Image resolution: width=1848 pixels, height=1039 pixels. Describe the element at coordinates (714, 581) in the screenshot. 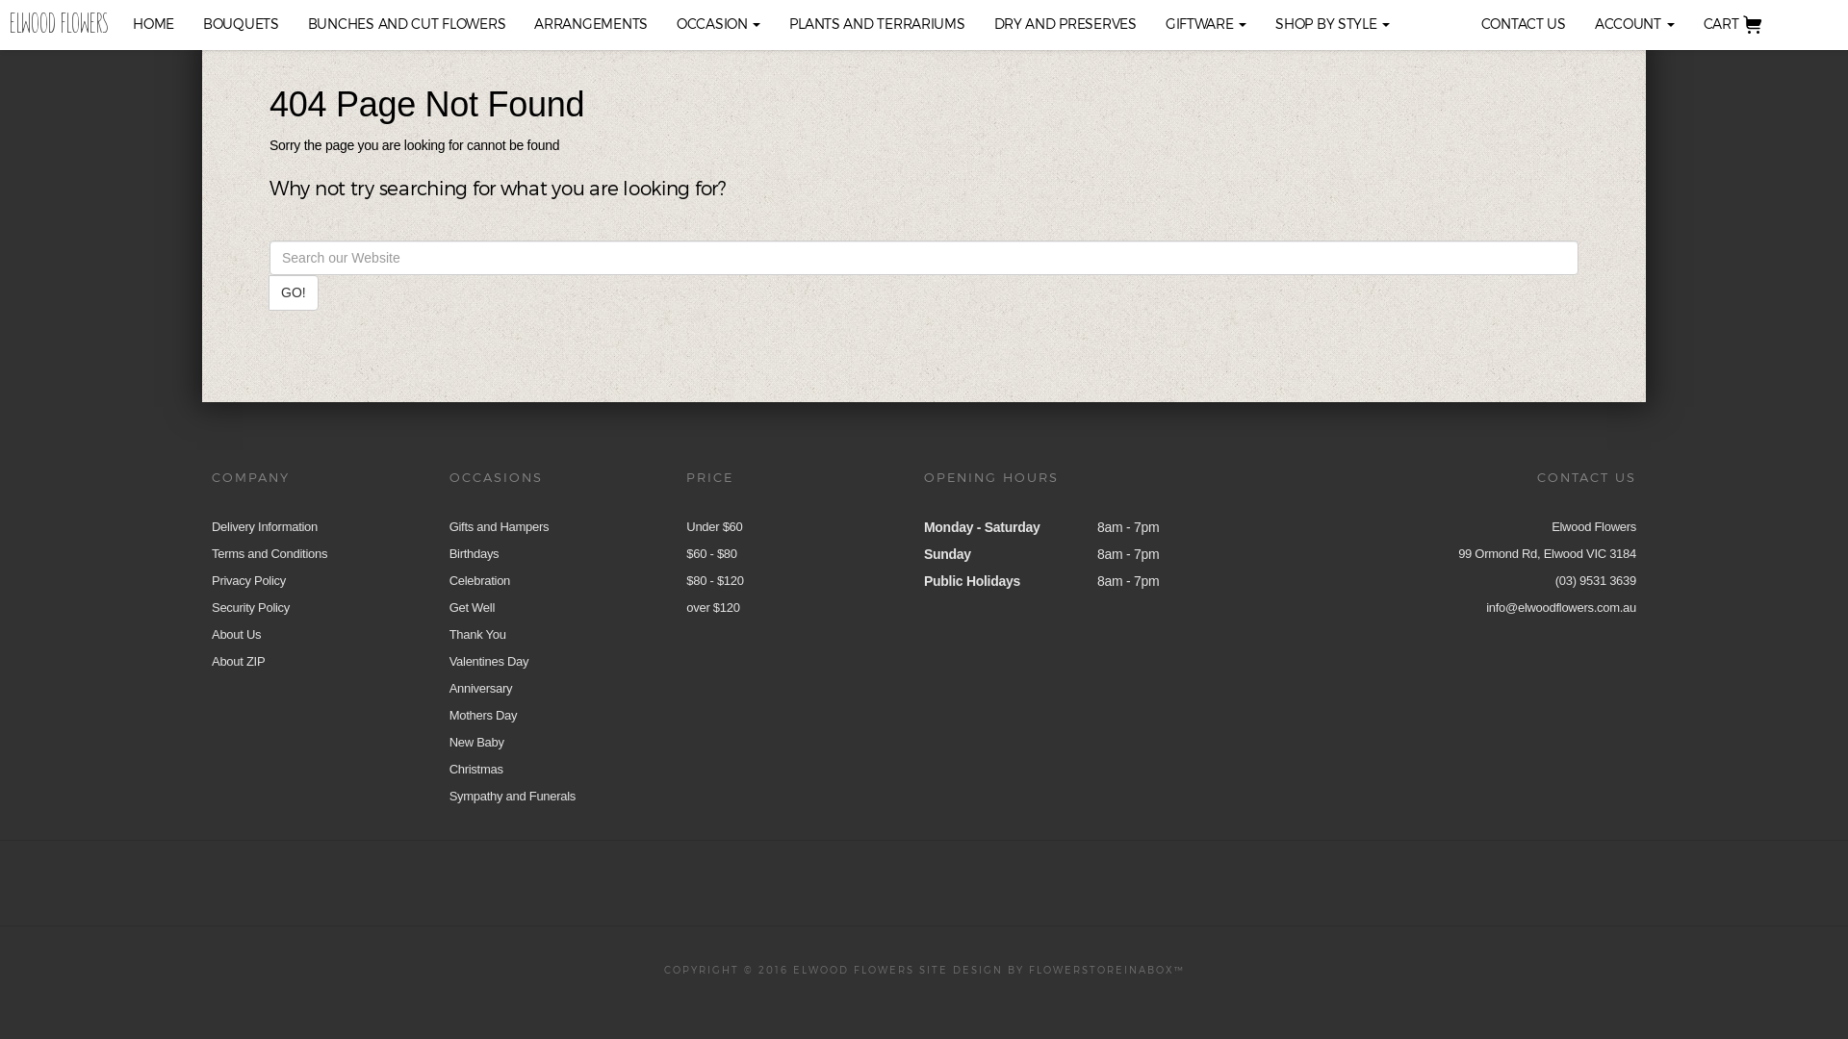

I see `$80 - $120` at that location.